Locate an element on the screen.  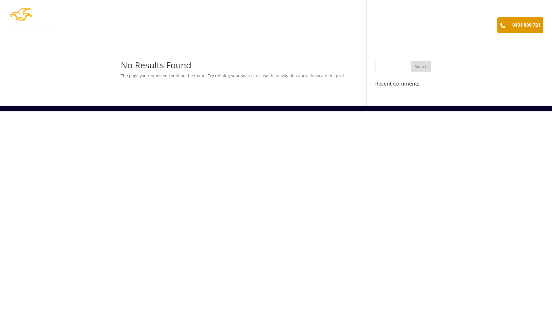
0401 806 721 is located at coordinates (526, 25).